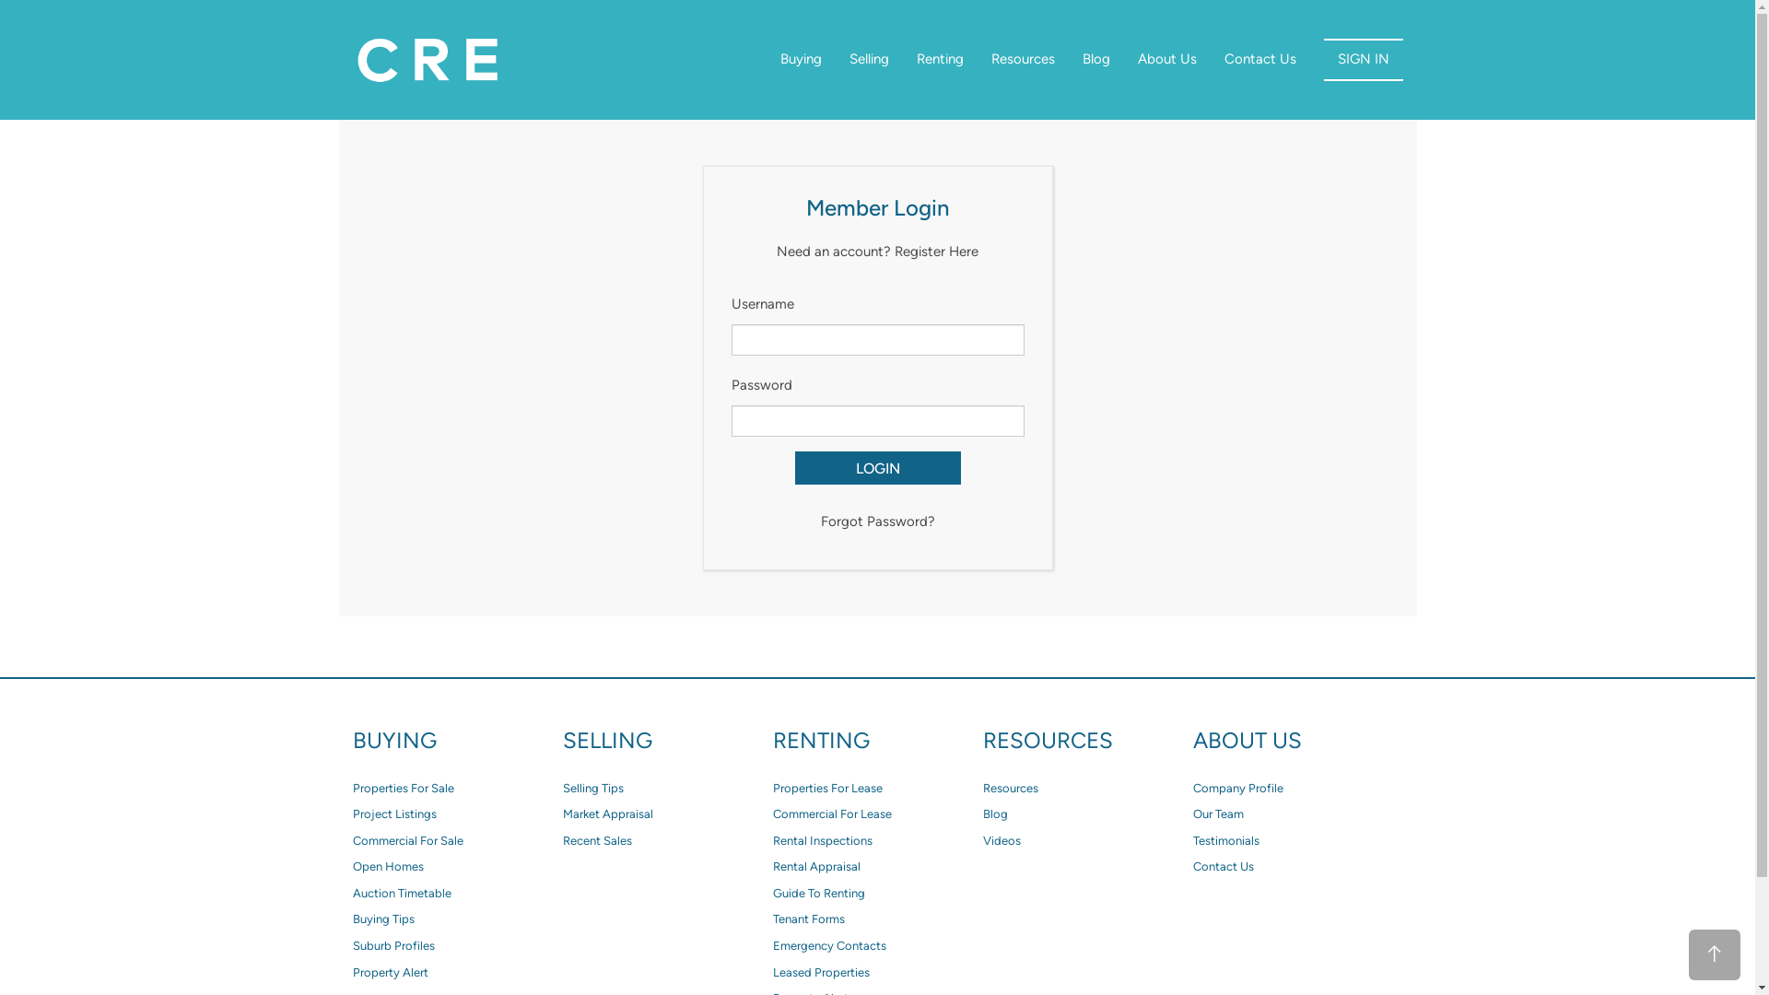  I want to click on Auction Timetable, so click(457, 894).